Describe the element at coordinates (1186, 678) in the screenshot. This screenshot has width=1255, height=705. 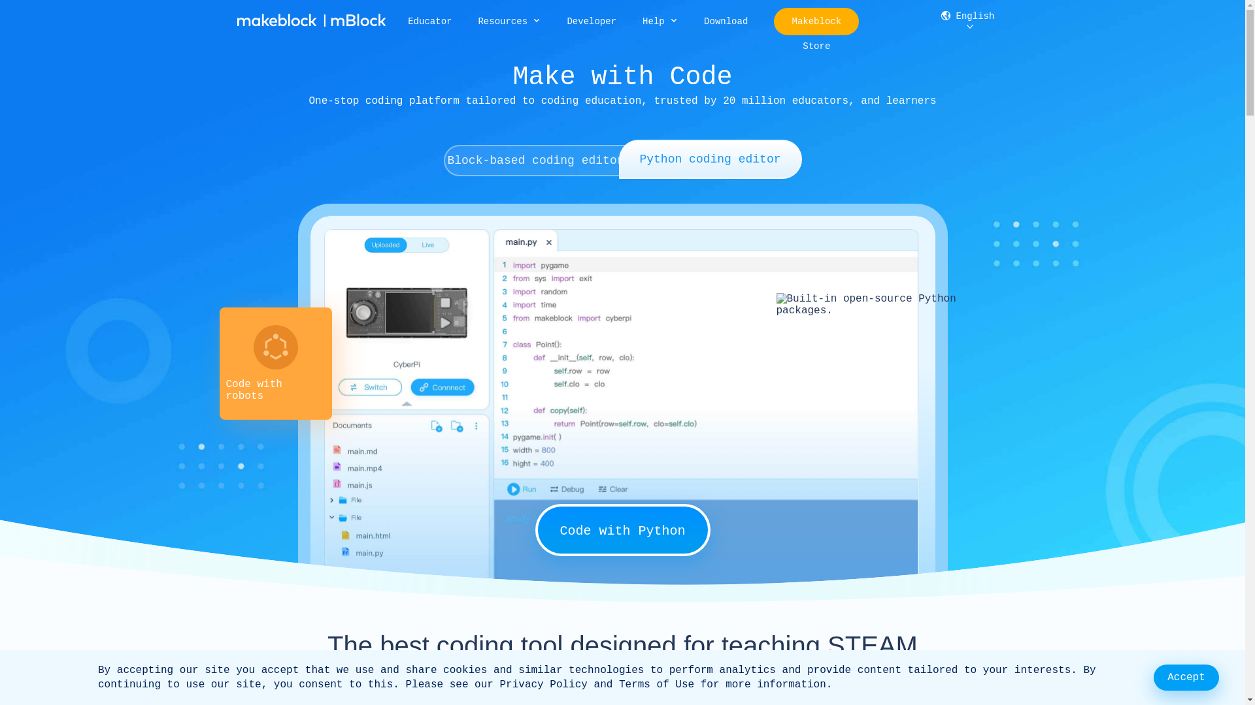
I see `Accept` at that location.